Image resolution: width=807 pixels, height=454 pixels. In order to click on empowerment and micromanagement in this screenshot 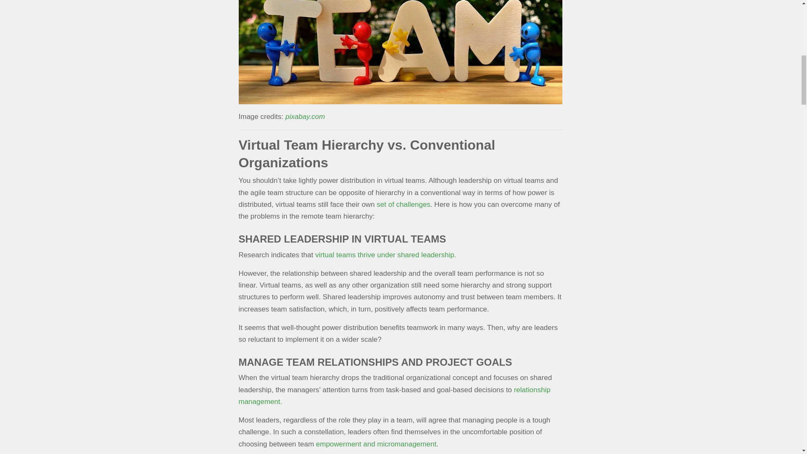, I will do `click(376, 444)`.